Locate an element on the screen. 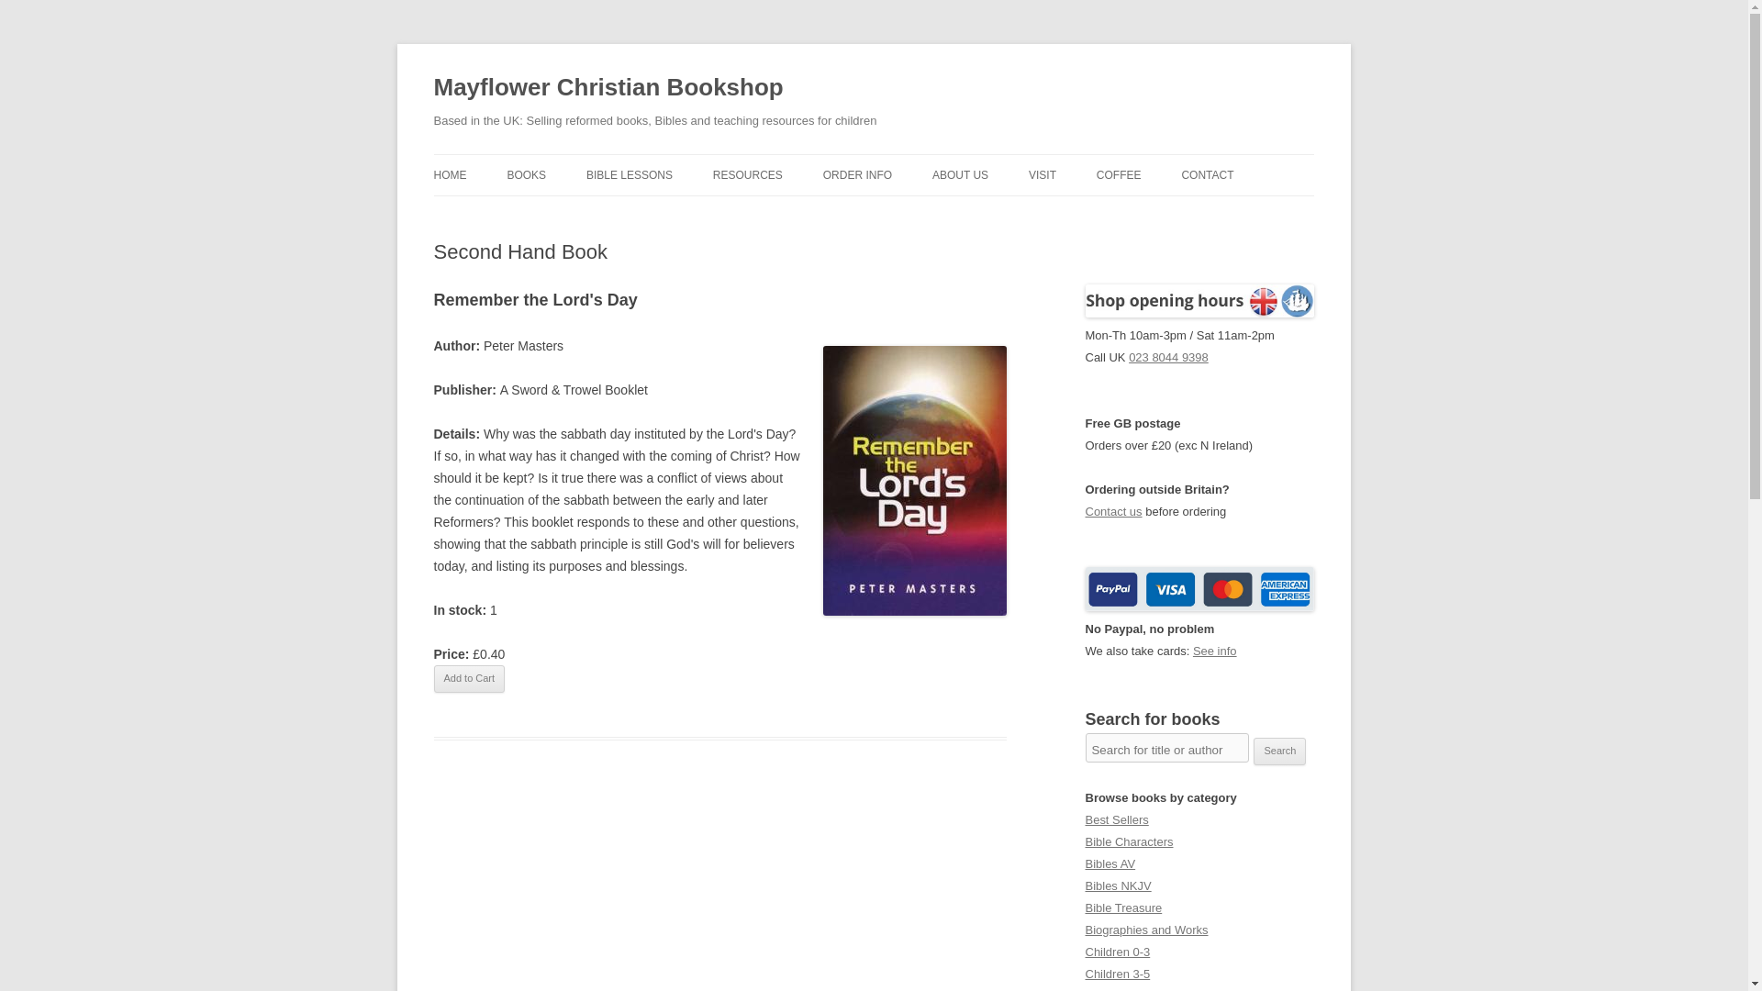 This screenshot has width=1762, height=991. COFFEE is located at coordinates (1119, 174).